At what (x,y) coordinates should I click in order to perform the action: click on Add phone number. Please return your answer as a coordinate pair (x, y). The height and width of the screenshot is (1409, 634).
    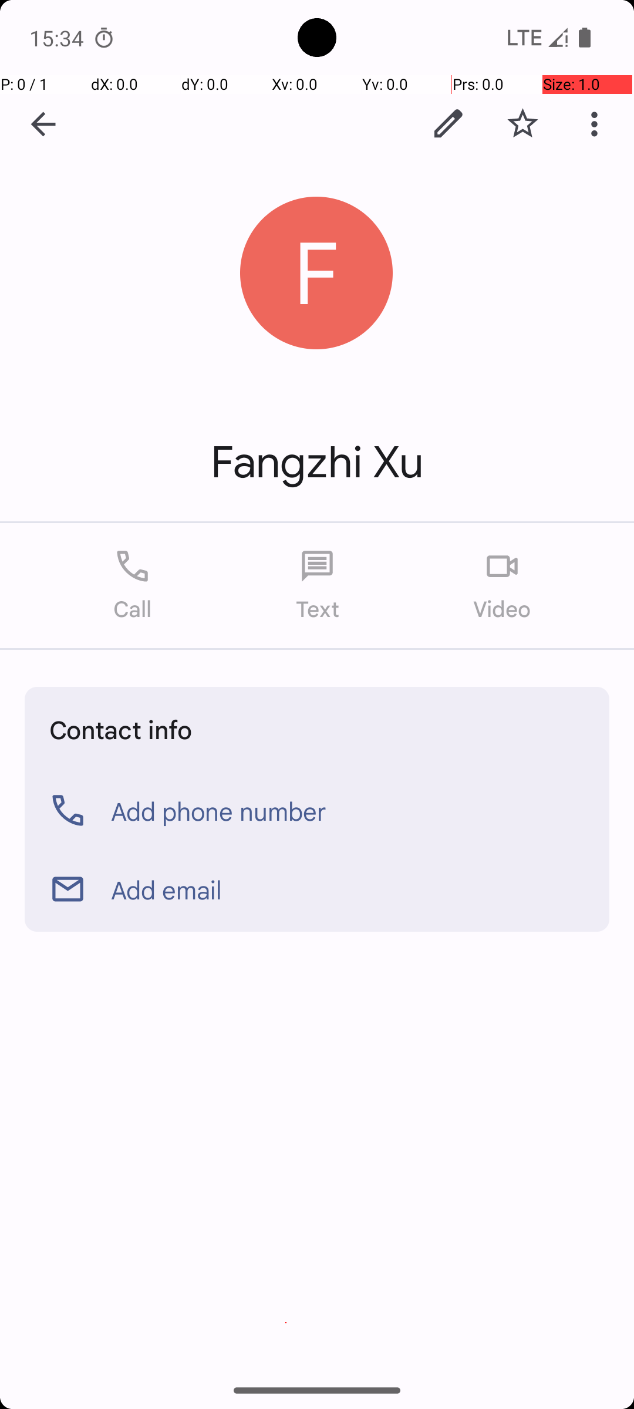
    Looking at the image, I should click on (219, 811).